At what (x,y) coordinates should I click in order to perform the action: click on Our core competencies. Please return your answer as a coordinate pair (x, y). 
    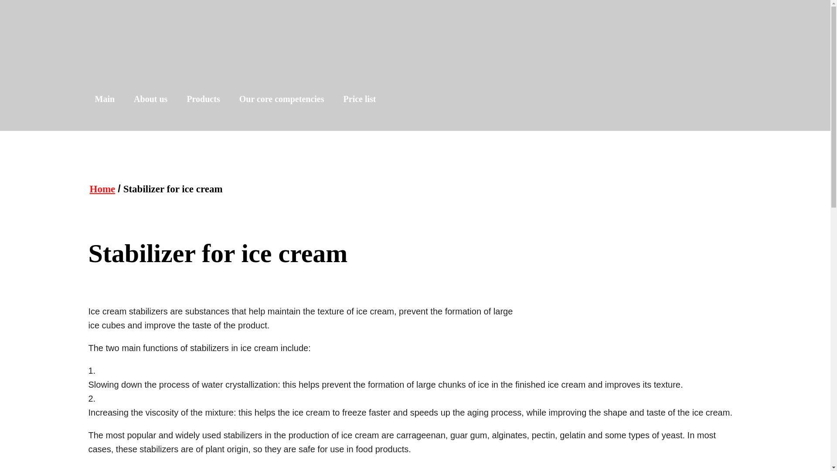
    Looking at the image, I should click on (282, 99).